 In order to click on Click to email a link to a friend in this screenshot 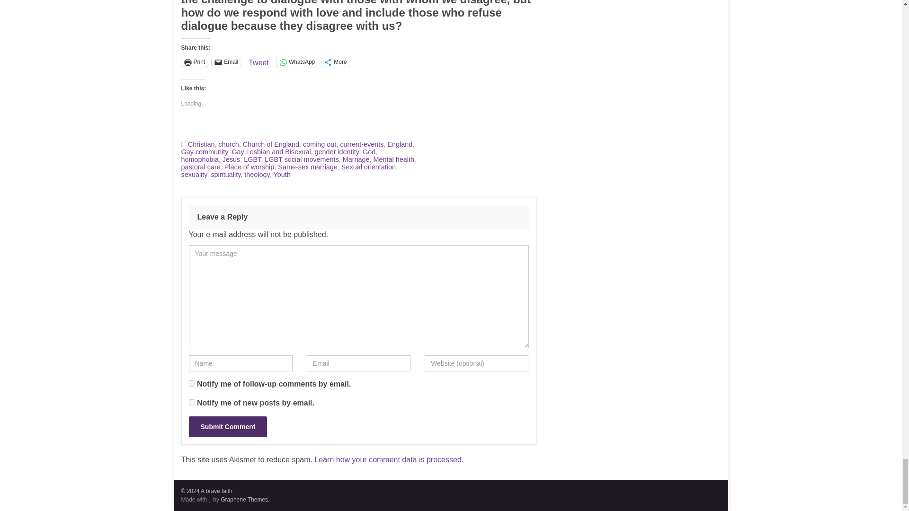, I will do `click(226, 62)`.